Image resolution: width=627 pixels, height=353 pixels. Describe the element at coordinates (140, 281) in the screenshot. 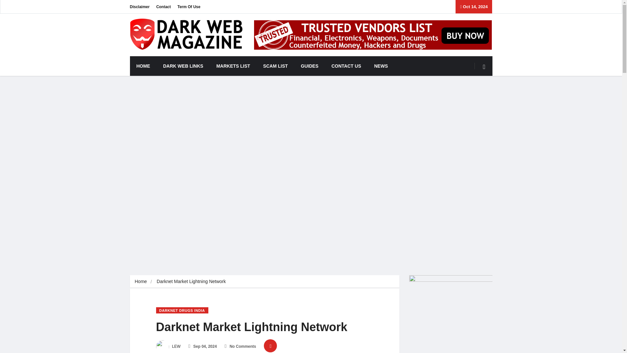

I see `Home` at that location.